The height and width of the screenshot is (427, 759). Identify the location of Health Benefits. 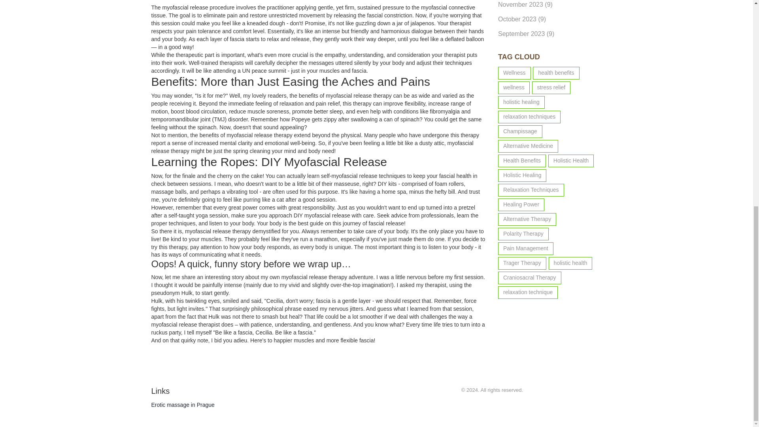
(522, 161).